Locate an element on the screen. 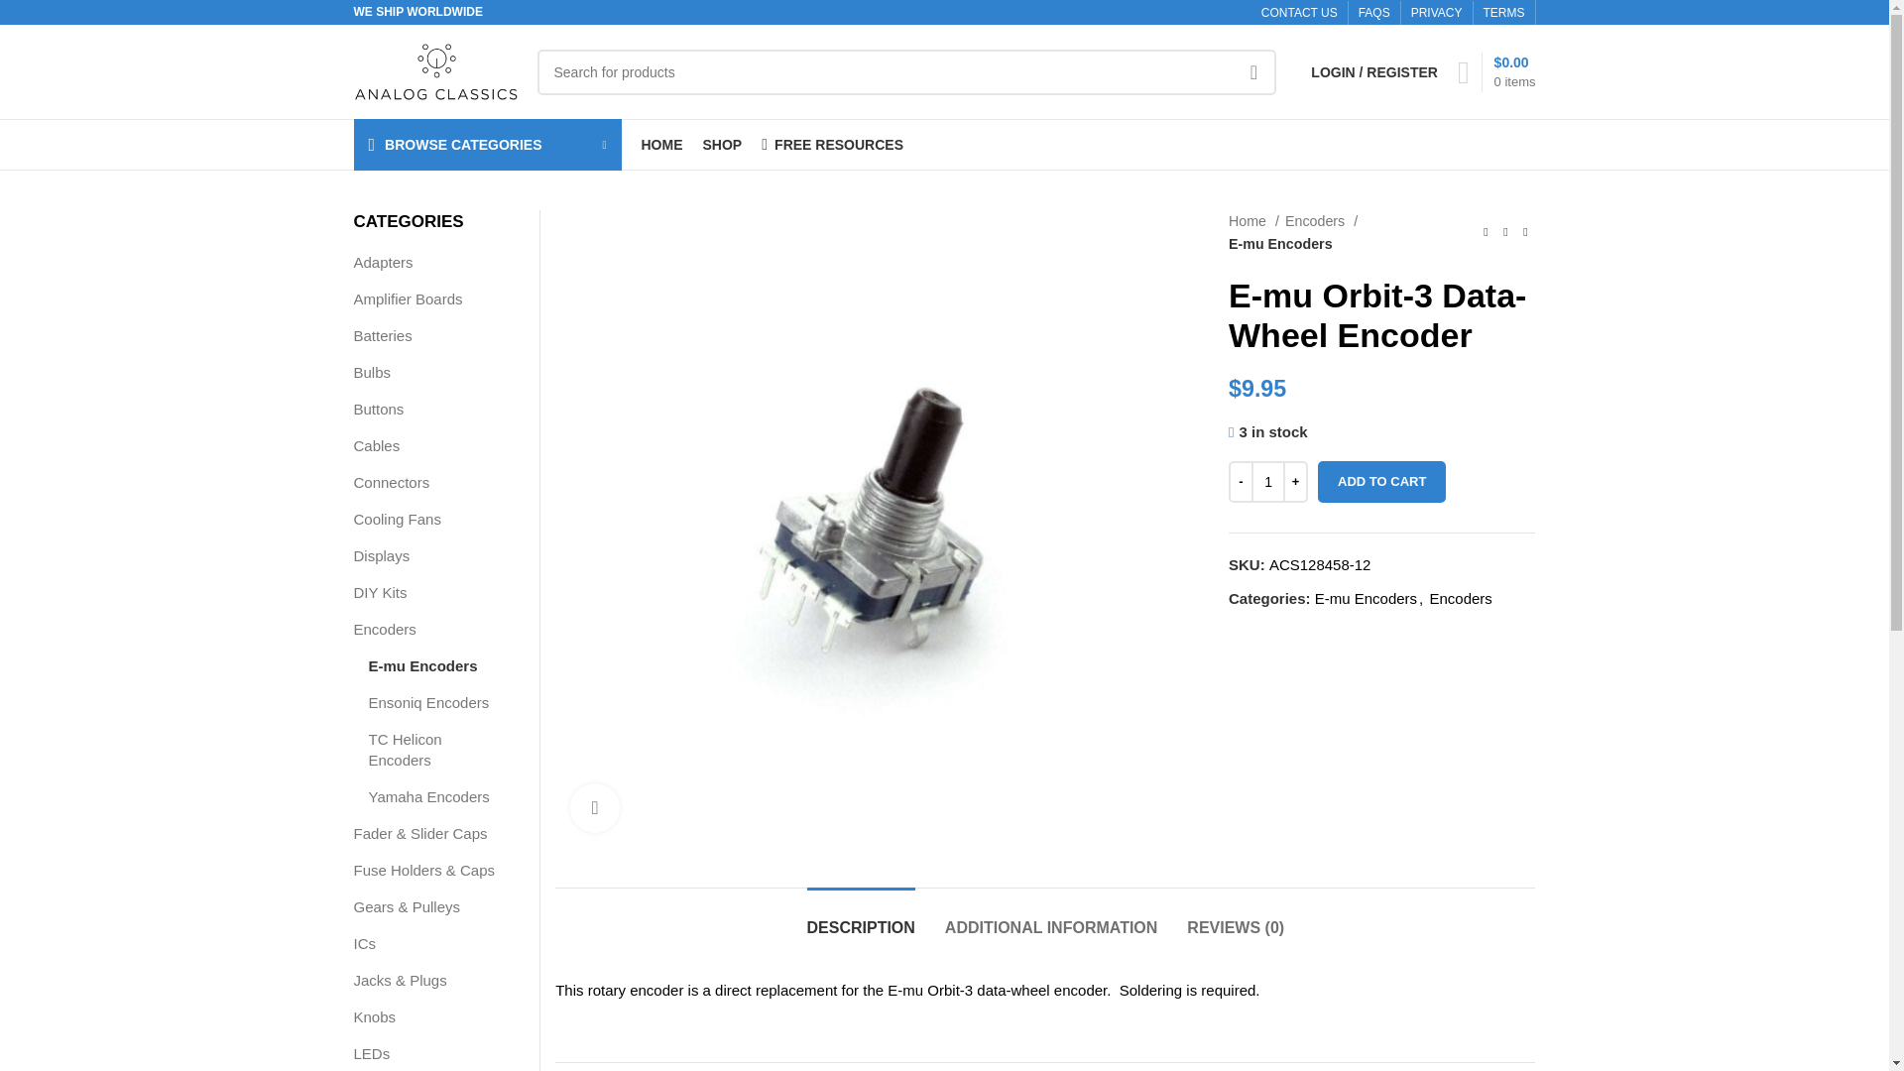  Log in is located at coordinates (1273, 392).